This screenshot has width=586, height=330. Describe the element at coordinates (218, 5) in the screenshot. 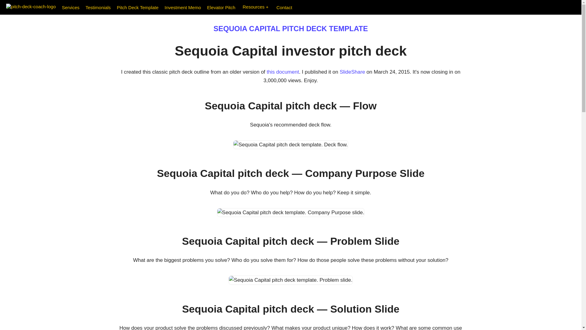

I see `Elevator Pitch` at that location.